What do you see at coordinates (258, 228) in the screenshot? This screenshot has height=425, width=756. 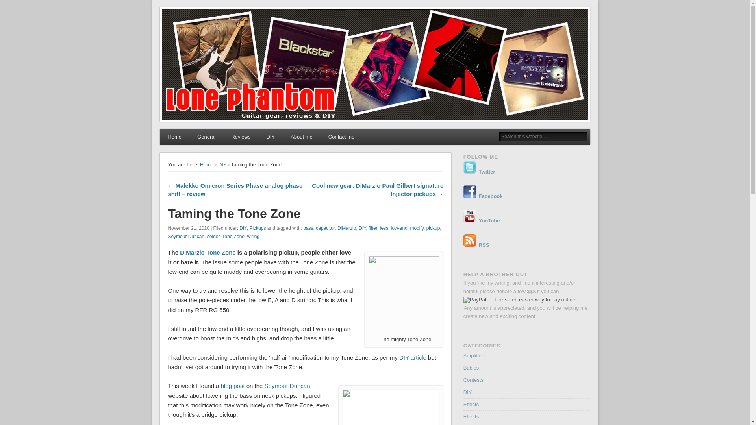 I see `Pickups` at bounding box center [258, 228].